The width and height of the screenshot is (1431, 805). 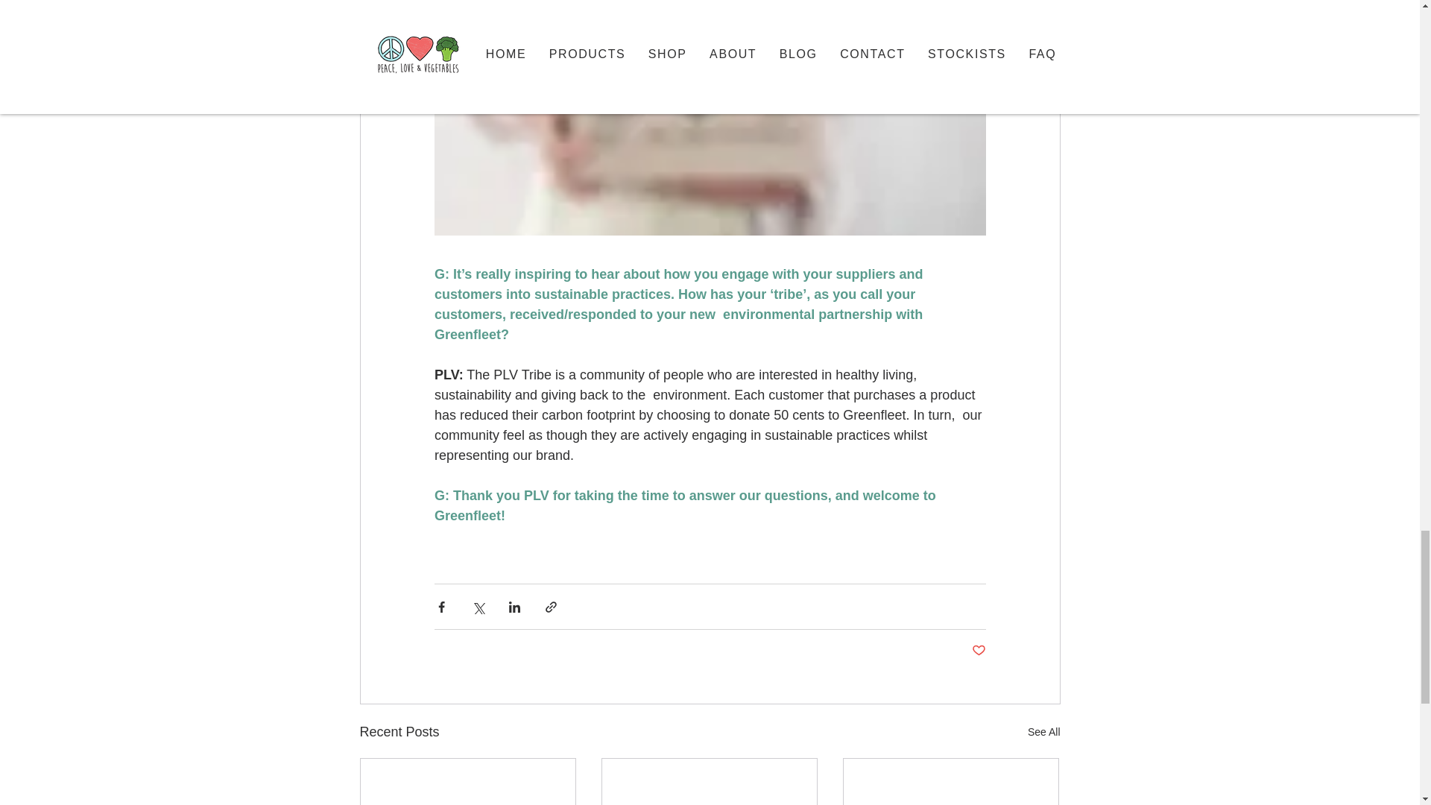 What do you see at coordinates (1043, 732) in the screenshot?
I see `See All` at bounding box center [1043, 732].